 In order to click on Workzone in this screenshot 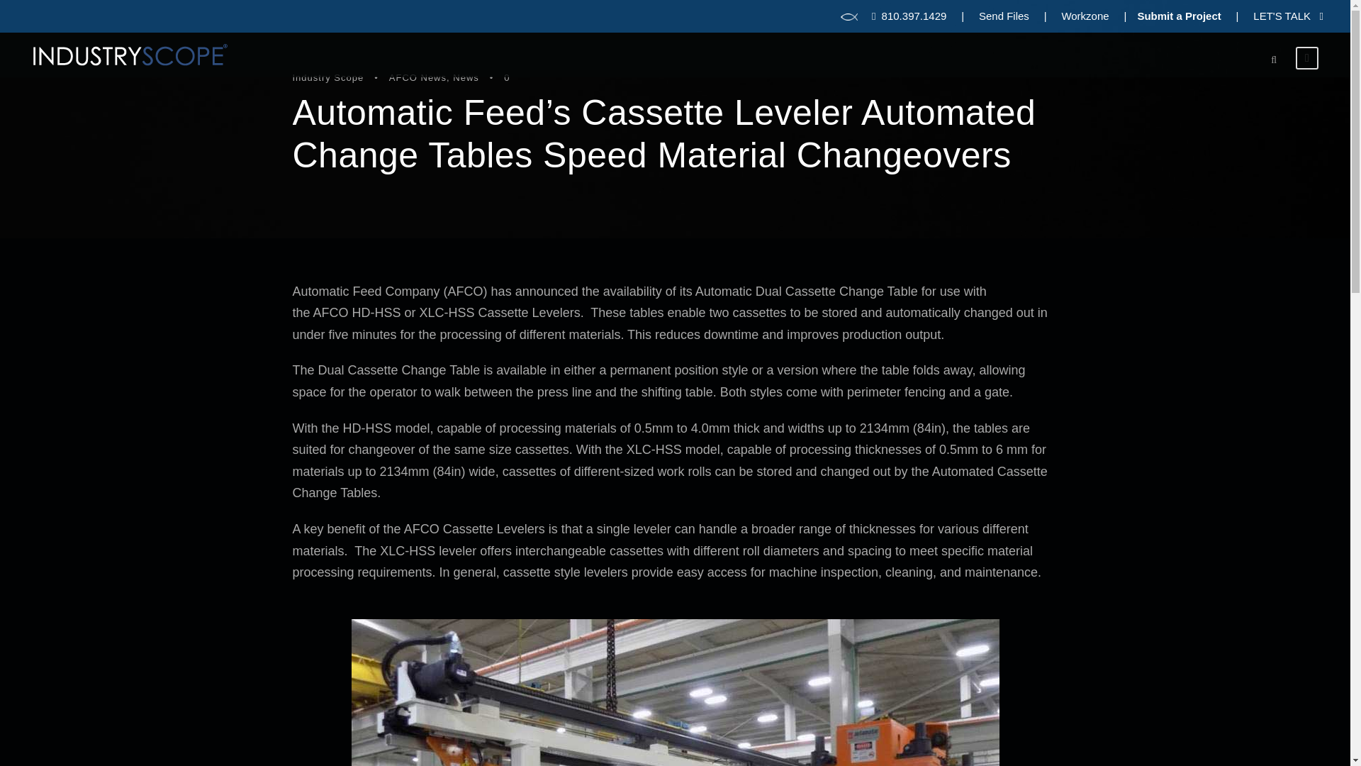, I will do `click(1085, 16)`.